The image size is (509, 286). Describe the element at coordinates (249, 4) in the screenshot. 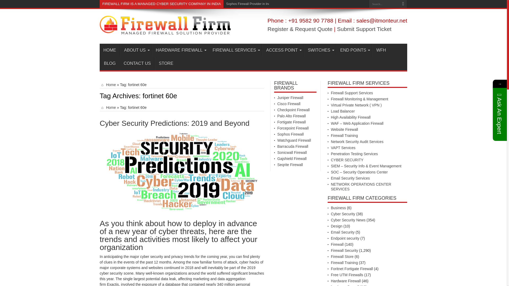

I see `Sophos Firewall Provider in India` at that location.